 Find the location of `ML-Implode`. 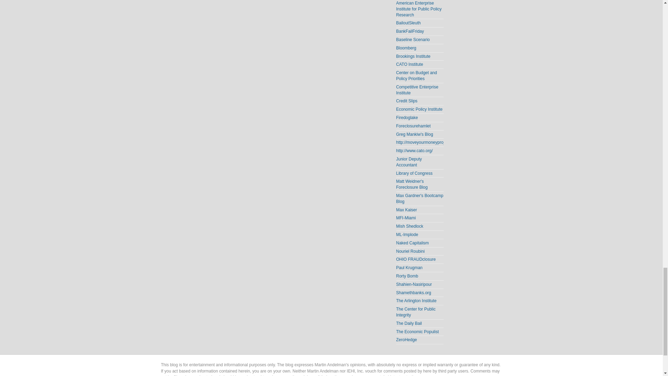

ML-Implode is located at coordinates (407, 235).